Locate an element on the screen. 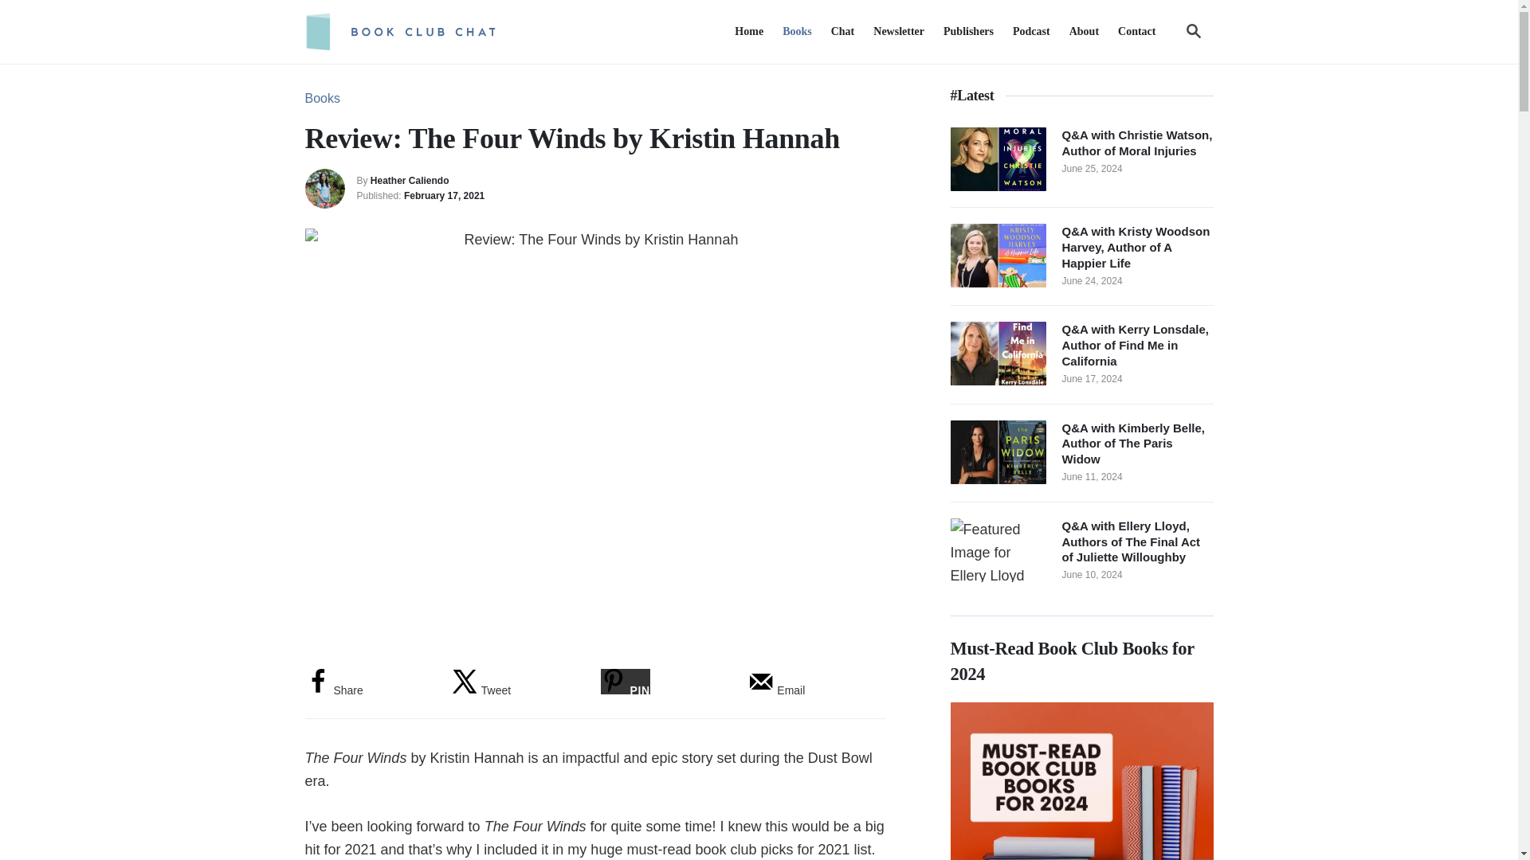  Books is located at coordinates (322, 97).